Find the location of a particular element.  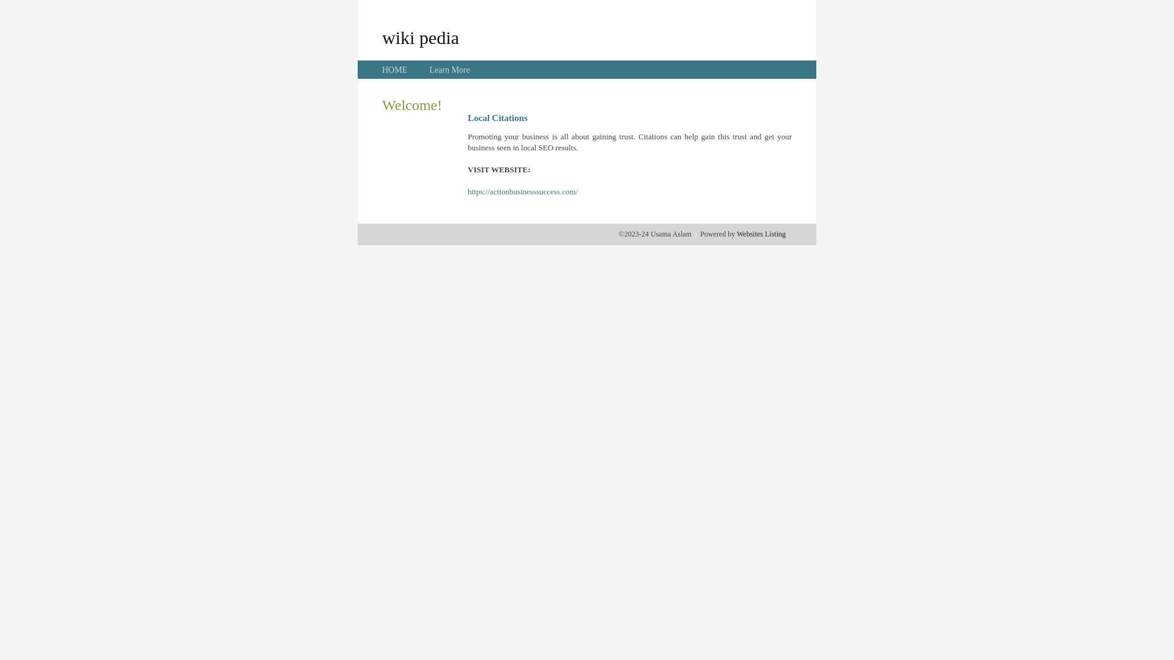

Learn More is located at coordinates (449, 70).